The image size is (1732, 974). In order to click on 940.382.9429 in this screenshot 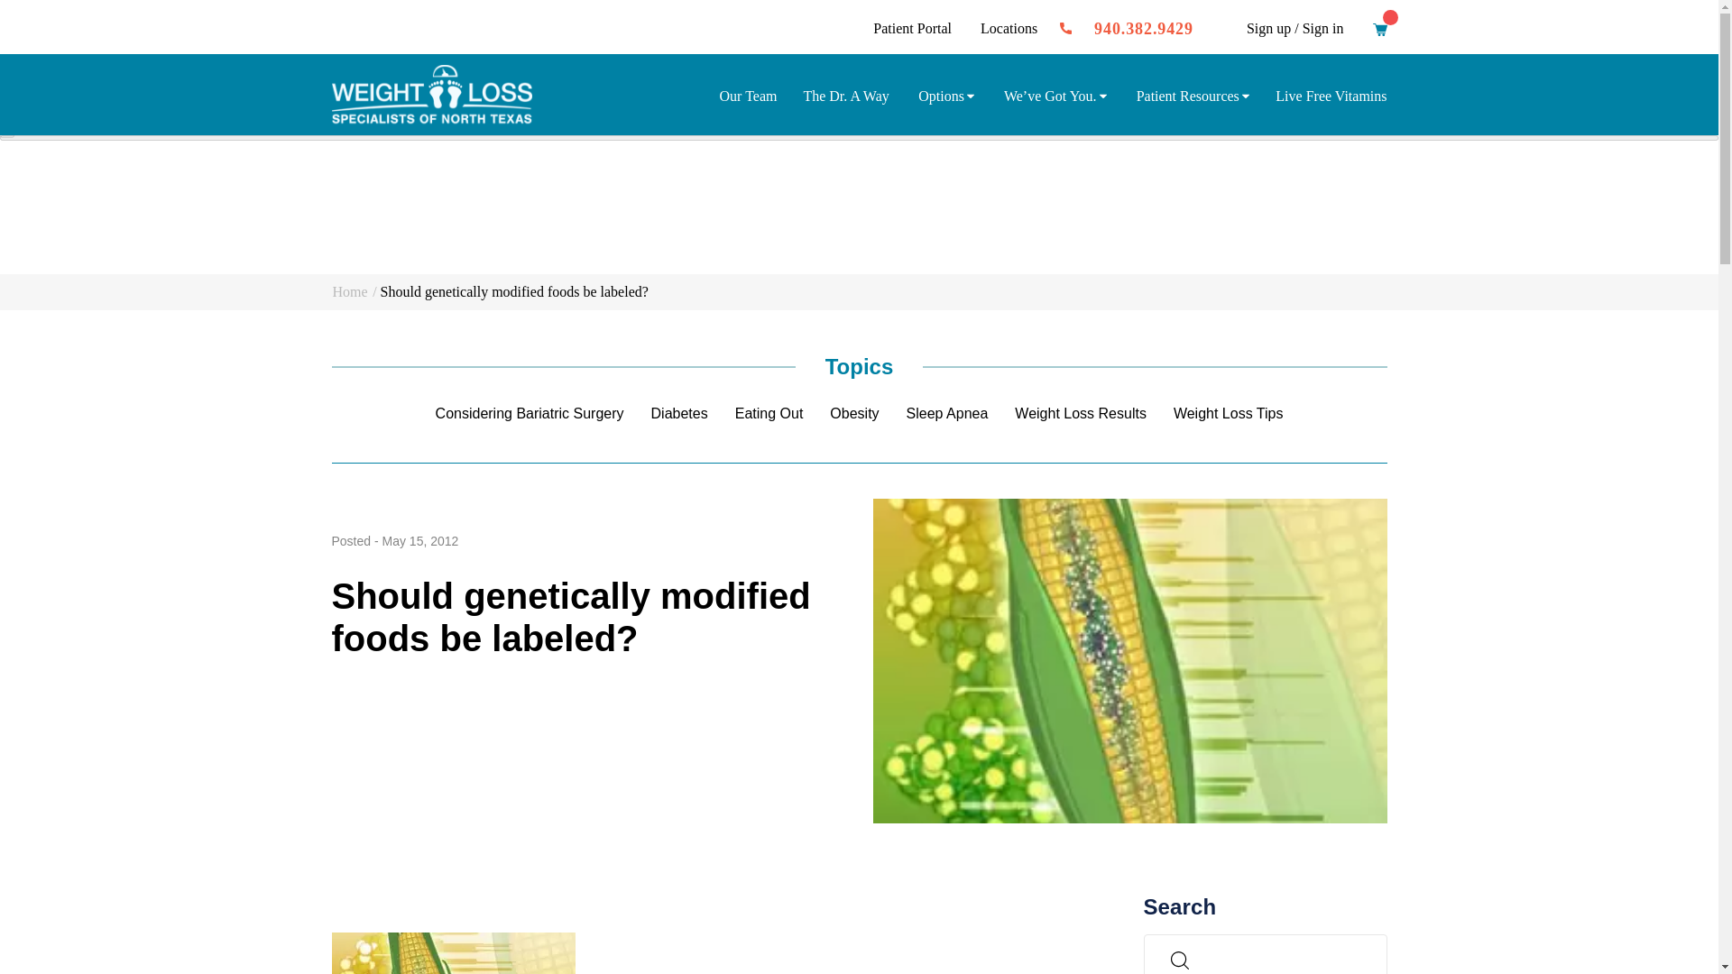, I will do `click(1144, 29)`.